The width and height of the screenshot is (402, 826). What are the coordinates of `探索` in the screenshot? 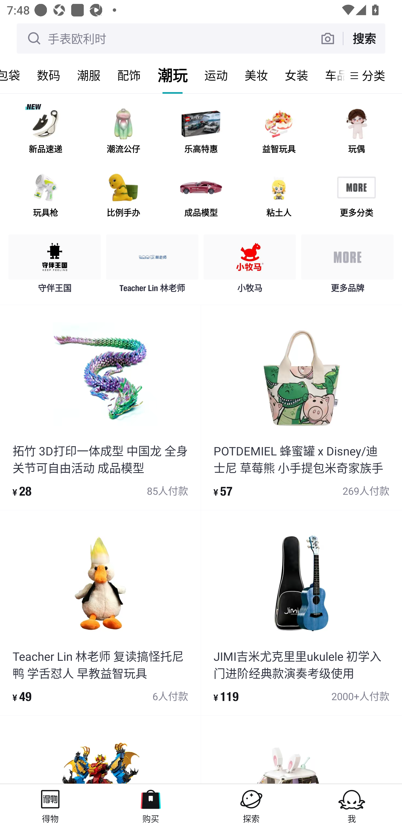 It's located at (251, 805).